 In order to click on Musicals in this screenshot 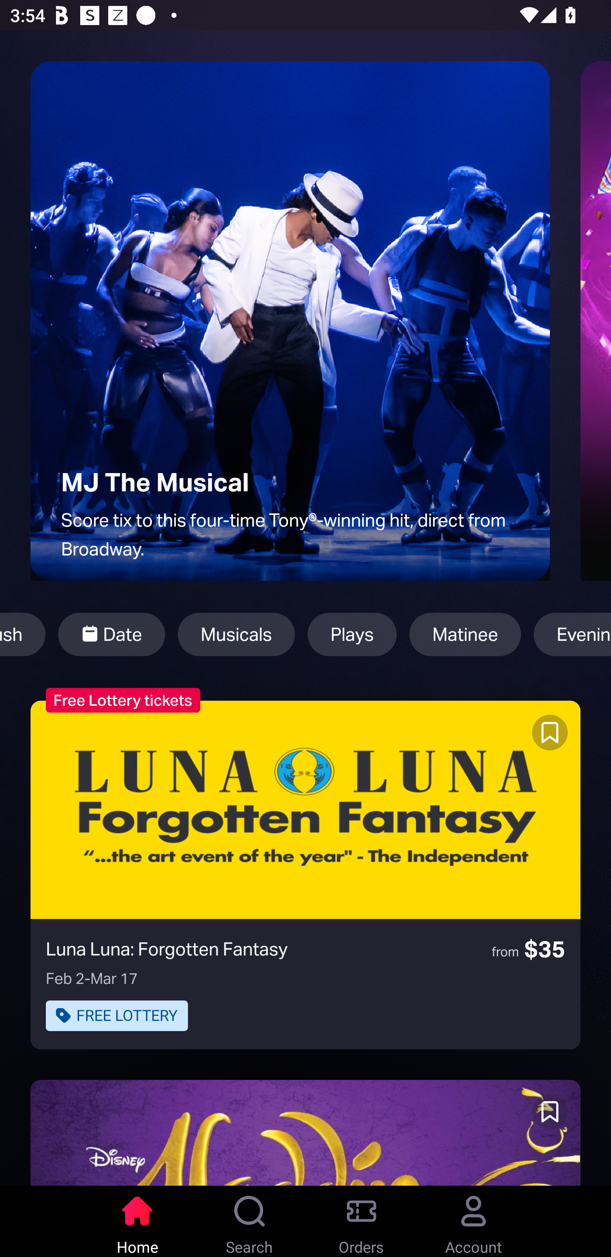, I will do `click(236, 634)`.